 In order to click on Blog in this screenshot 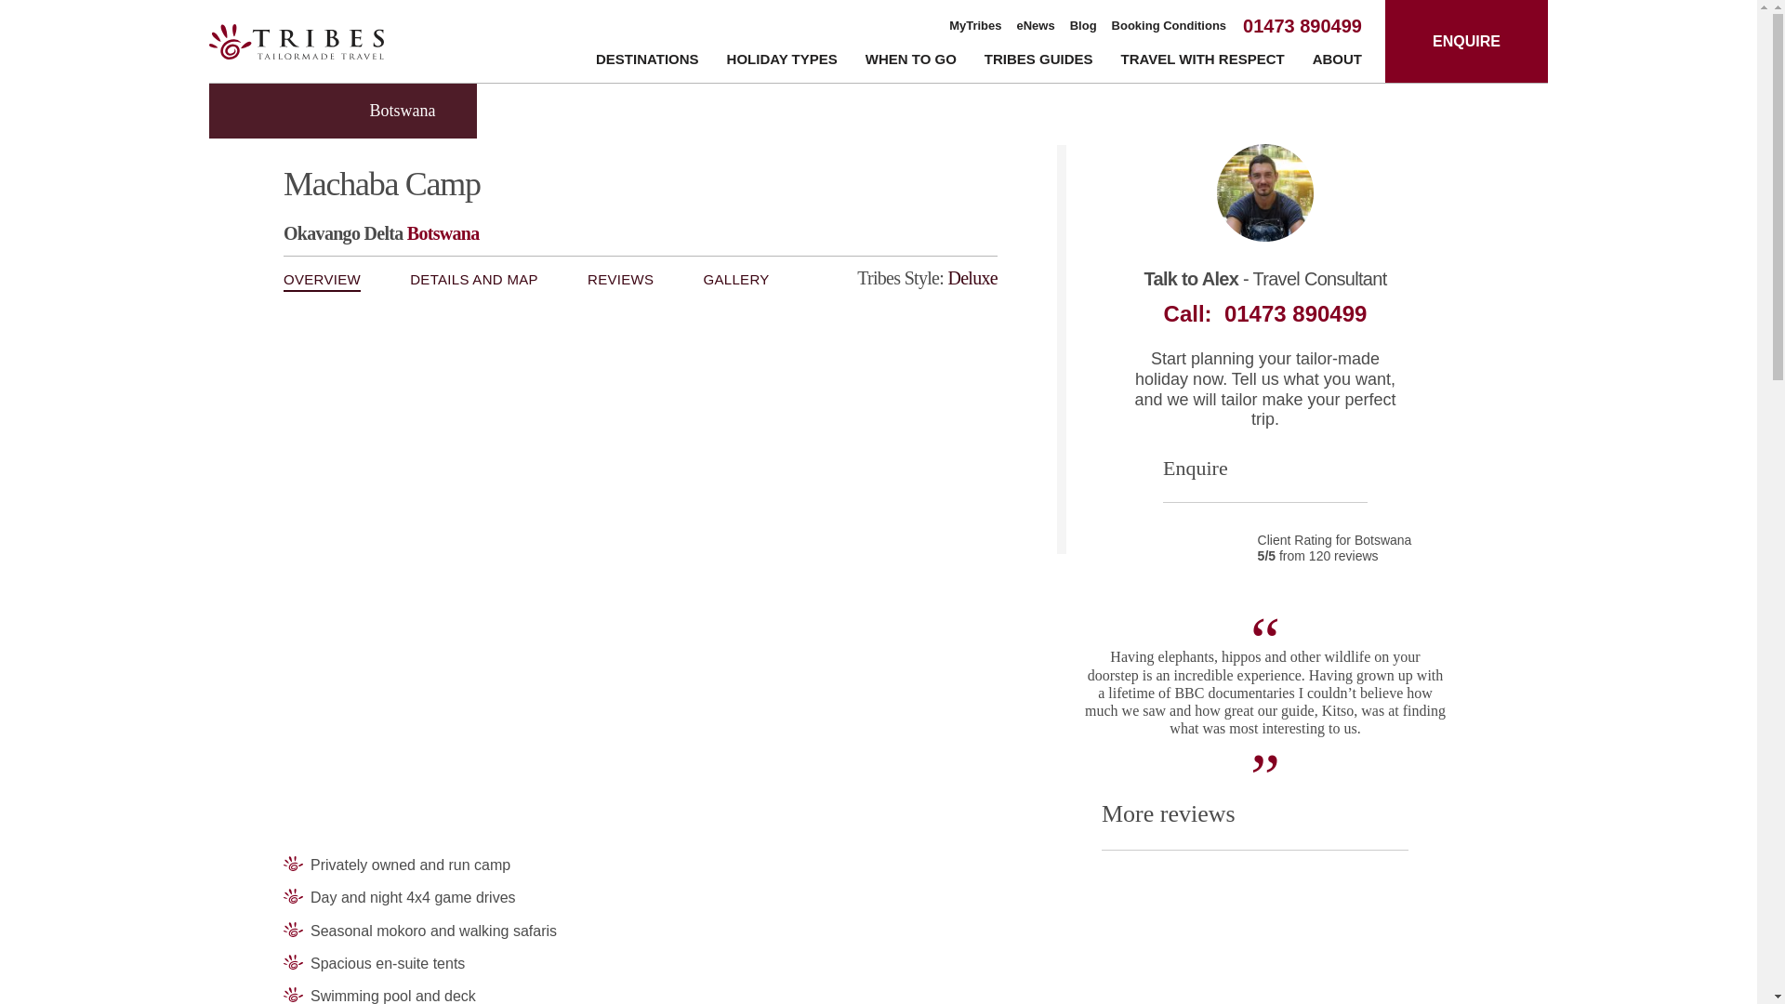, I will do `click(1083, 26)`.